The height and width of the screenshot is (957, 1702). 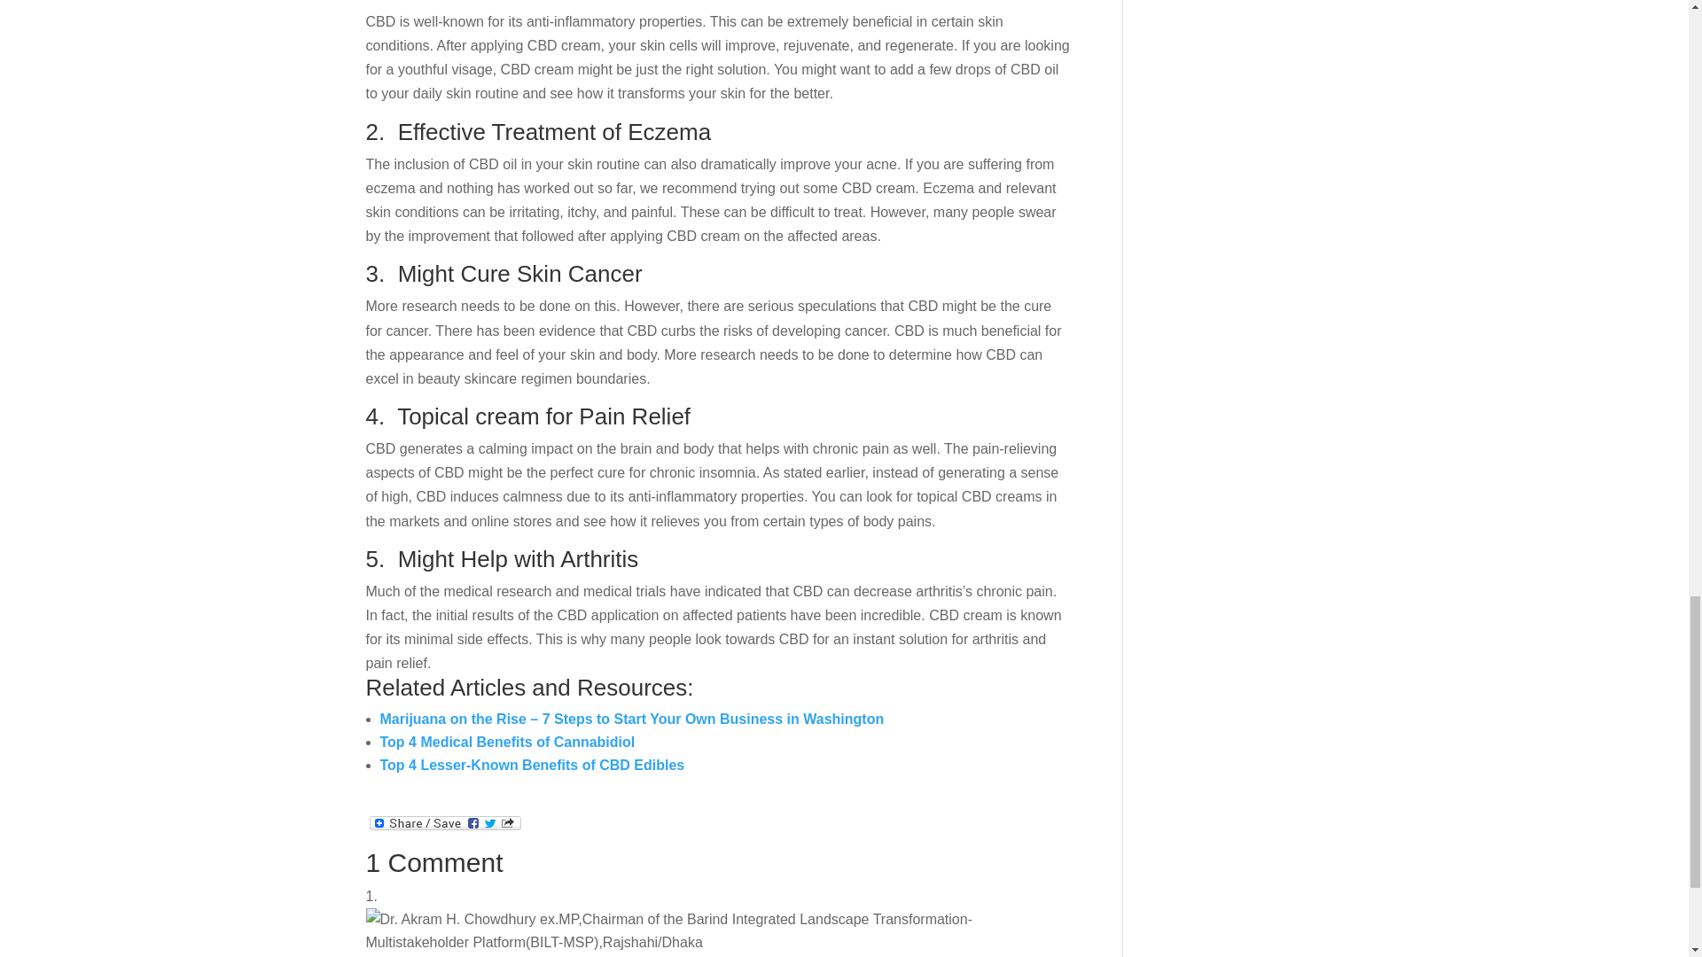 I want to click on Top 4 Lesser-Known Benefits of CBD Edibles, so click(x=532, y=765).